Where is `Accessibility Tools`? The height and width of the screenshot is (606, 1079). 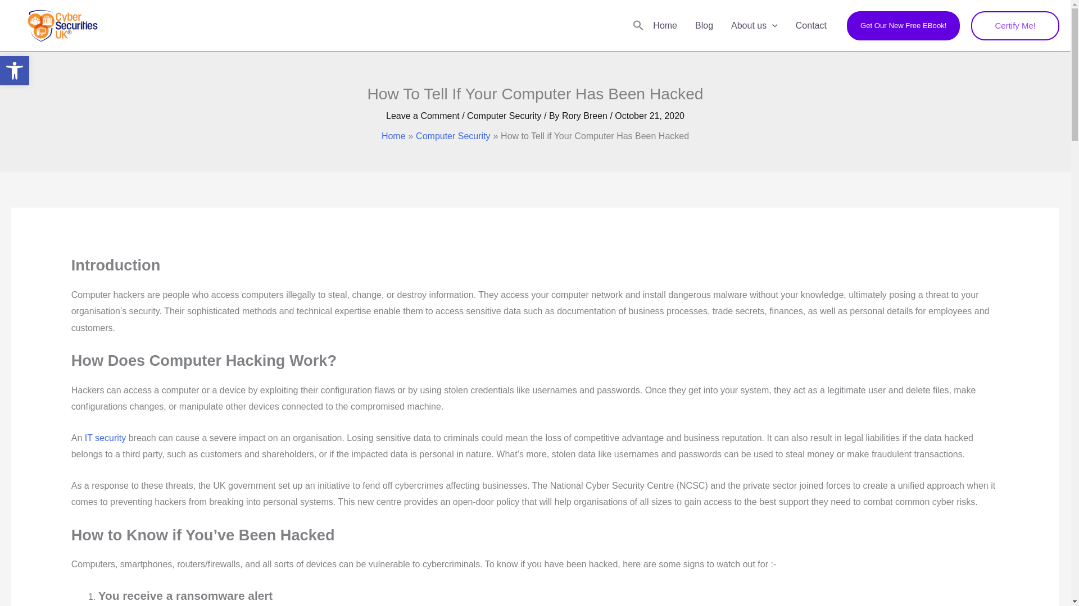 Accessibility Tools is located at coordinates (810, 26).